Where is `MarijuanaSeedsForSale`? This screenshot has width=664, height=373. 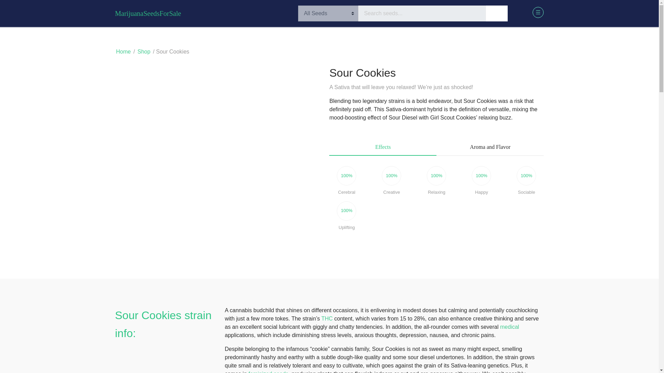 MarijuanaSeedsForSale is located at coordinates (148, 13).